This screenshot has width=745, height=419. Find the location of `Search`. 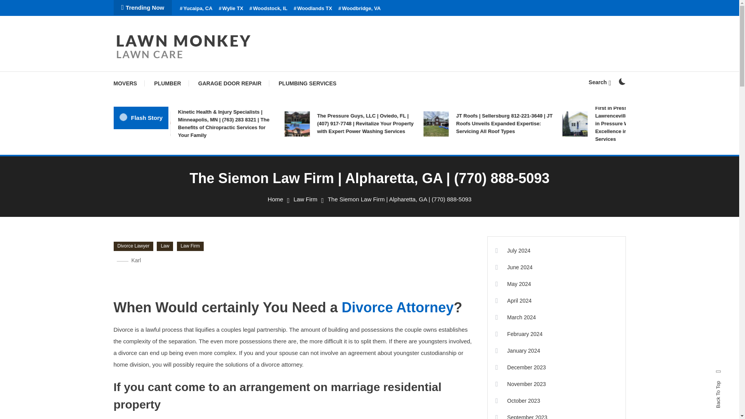

Search is located at coordinates (393, 222).